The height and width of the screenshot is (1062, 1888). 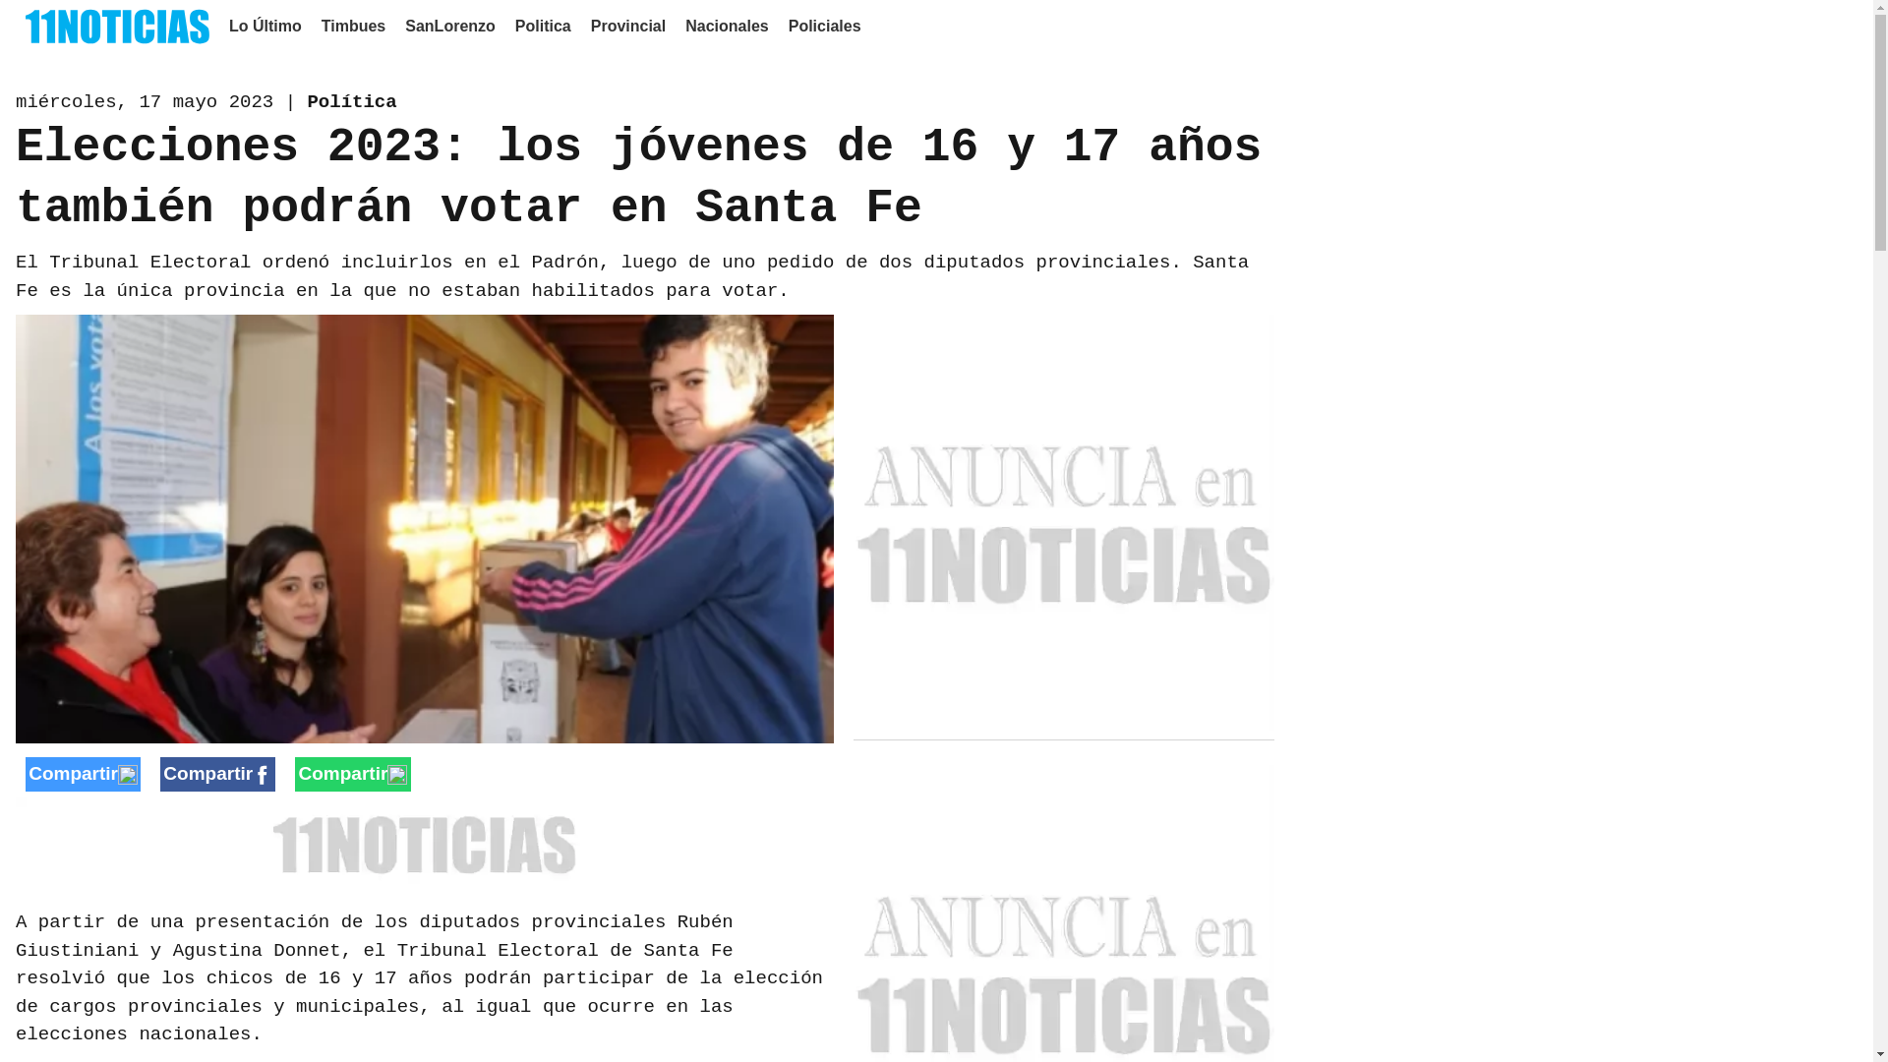 What do you see at coordinates (825, 27) in the screenshot?
I see `Policiales` at bounding box center [825, 27].